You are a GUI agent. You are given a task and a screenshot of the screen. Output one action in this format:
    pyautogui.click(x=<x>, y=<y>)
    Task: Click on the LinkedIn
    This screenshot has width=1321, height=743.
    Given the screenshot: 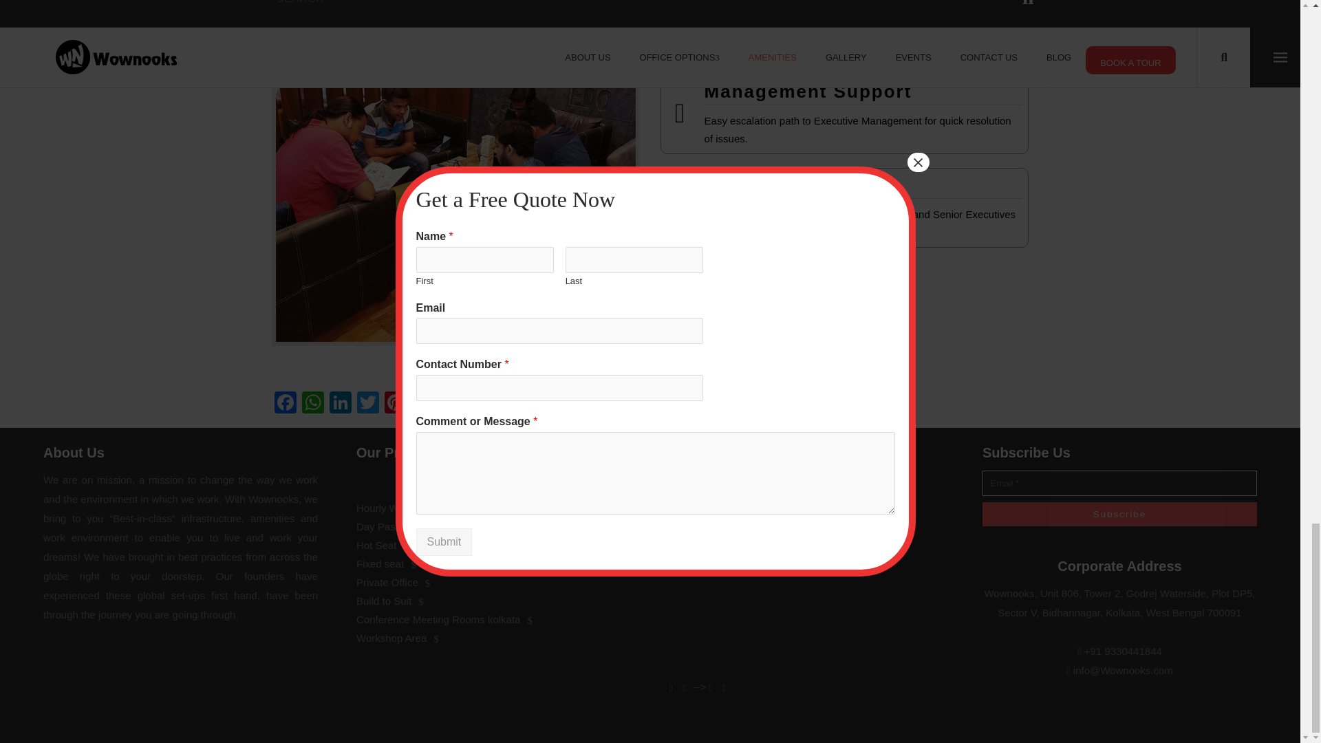 What is the action you would take?
    pyautogui.click(x=340, y=404)
    